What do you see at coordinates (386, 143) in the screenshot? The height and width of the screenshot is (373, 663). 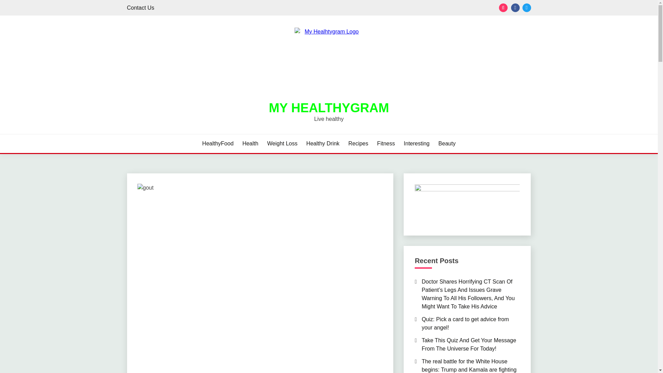 I see `Fitness` at bounding box center [386, 143].